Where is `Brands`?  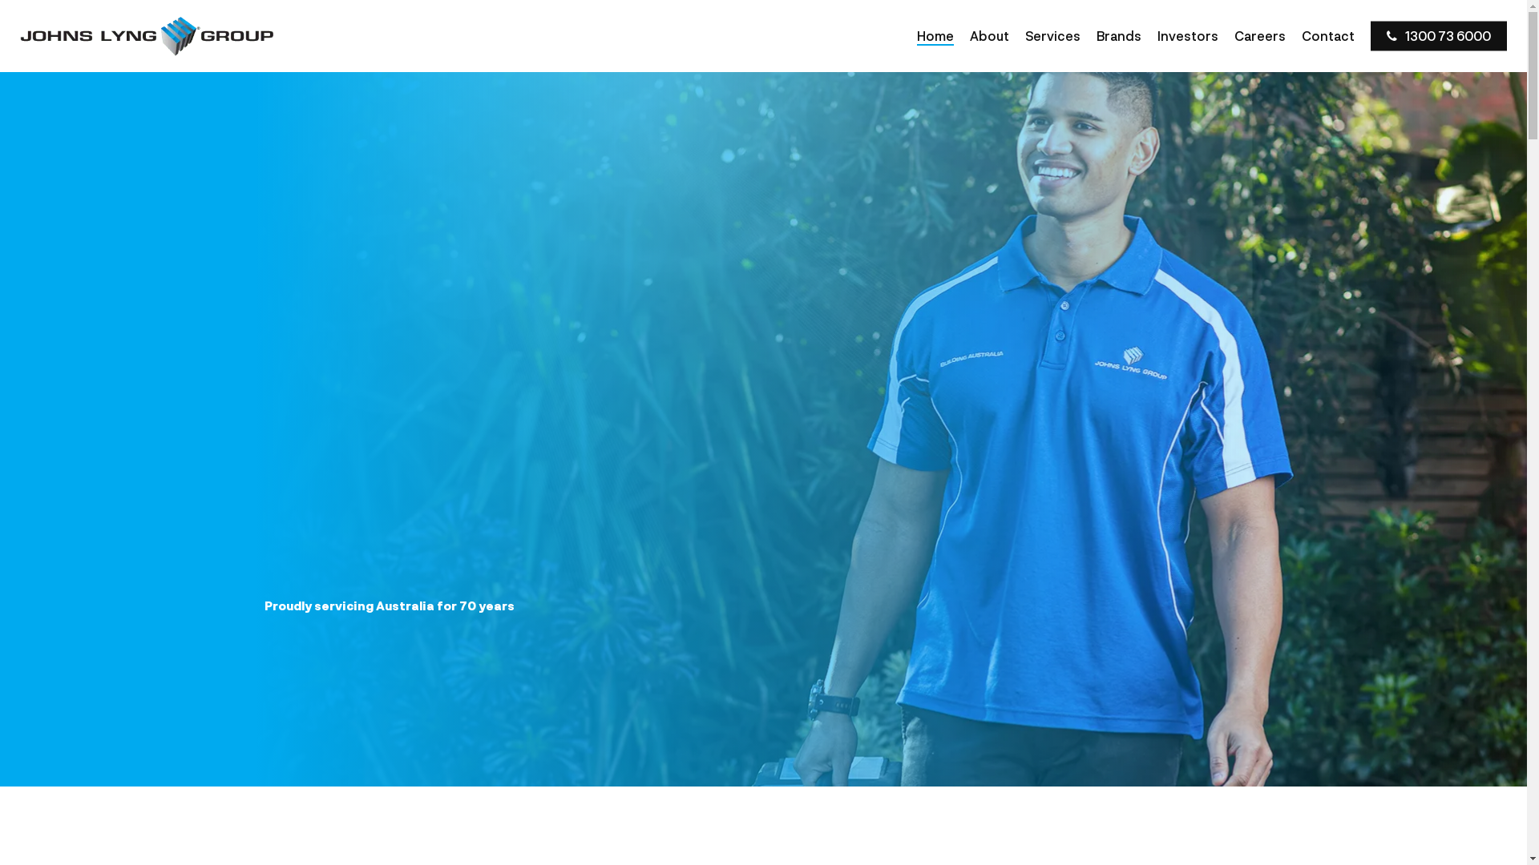 Brands is located at coordinates (1119, 36).